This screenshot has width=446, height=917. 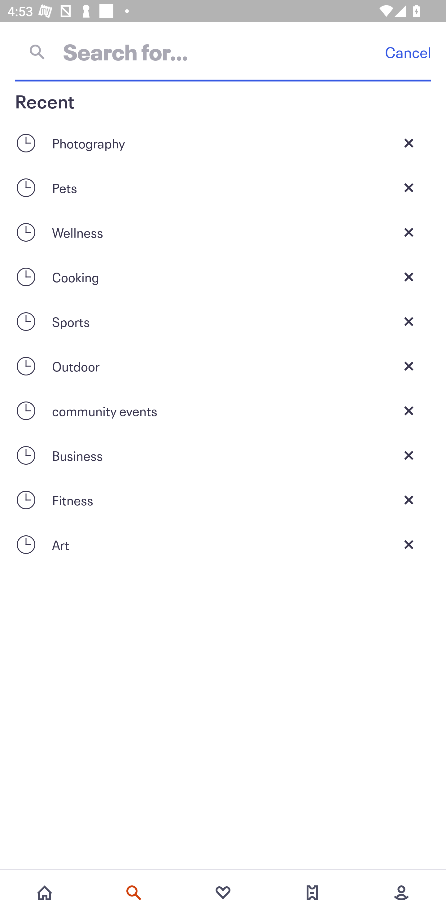 I want to click on Cancel, so click(x=408, y=52).